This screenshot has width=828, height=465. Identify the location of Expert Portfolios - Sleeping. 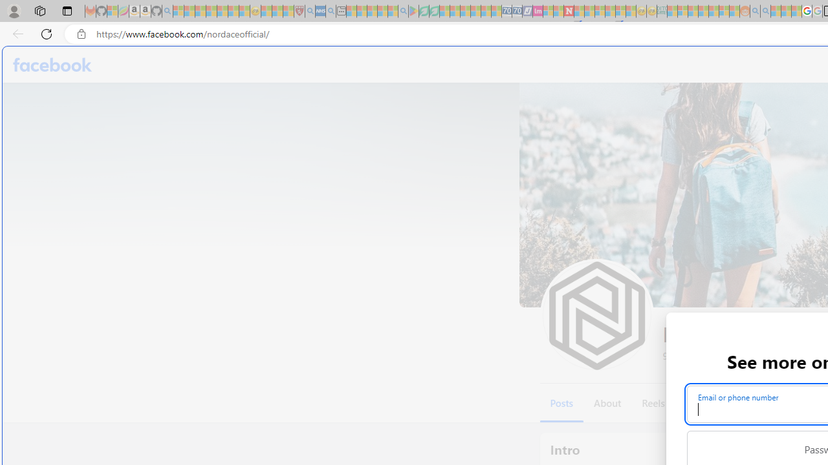
(703, 12).